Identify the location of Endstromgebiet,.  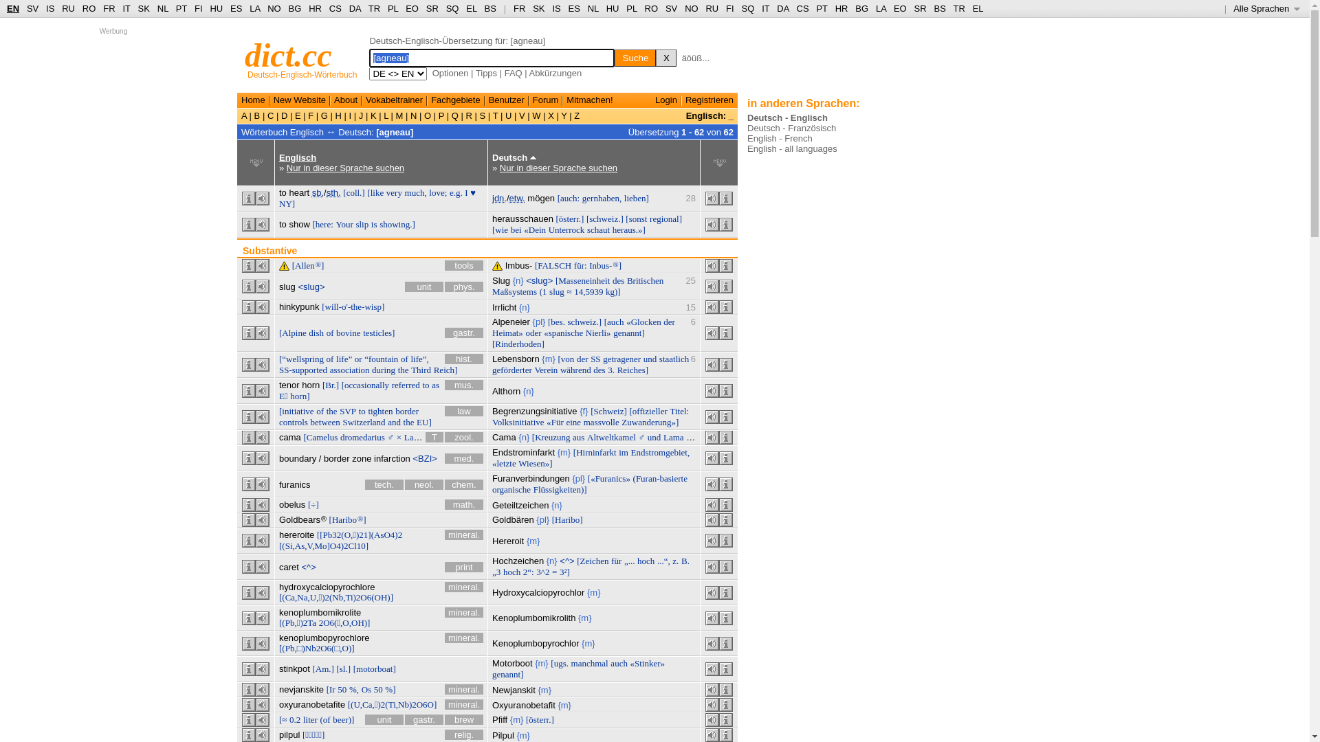
(661, 452).